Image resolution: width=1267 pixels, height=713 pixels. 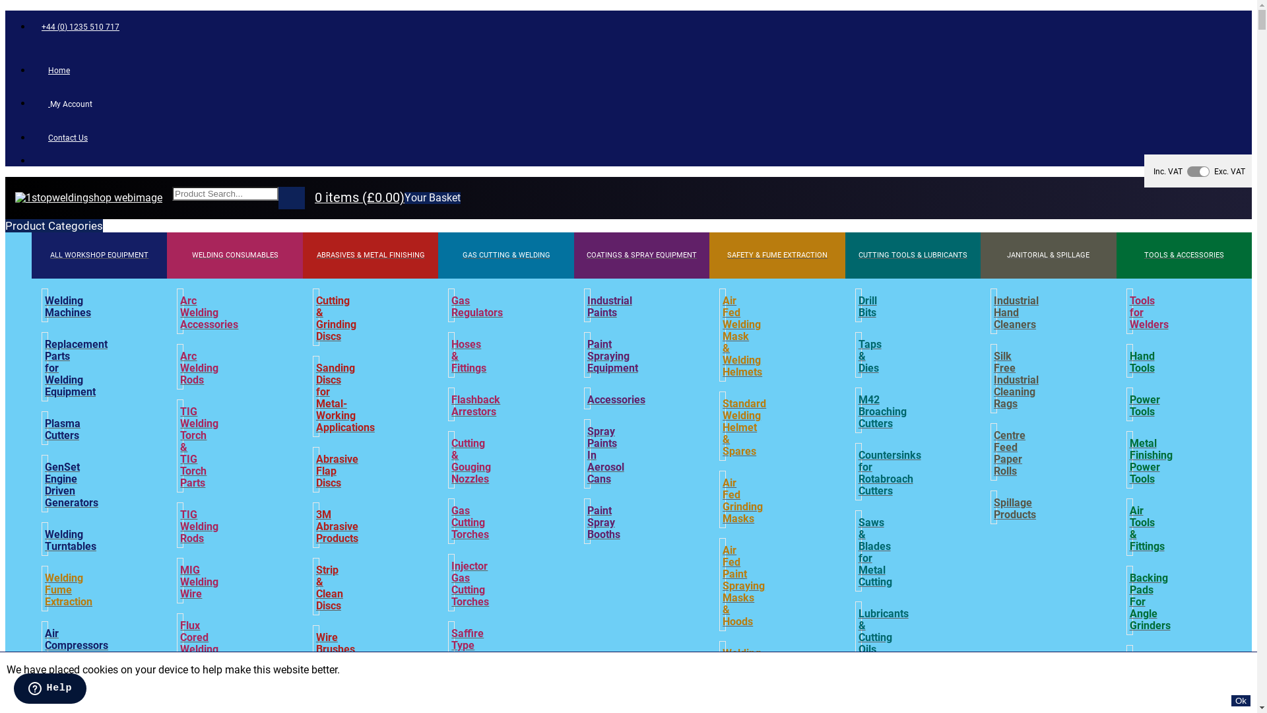 I want to click on Saws & Blades for Metal Cutting, so click(x=875, y=553).